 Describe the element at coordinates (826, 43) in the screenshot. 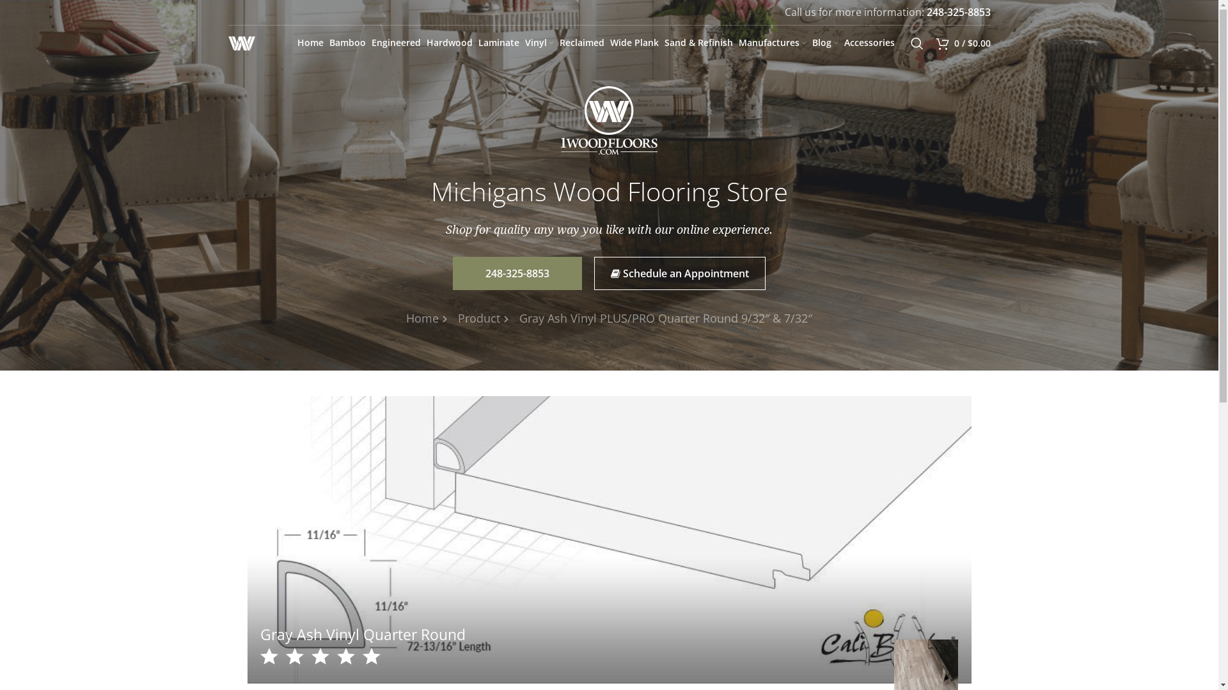

I see `Blog` at that location.